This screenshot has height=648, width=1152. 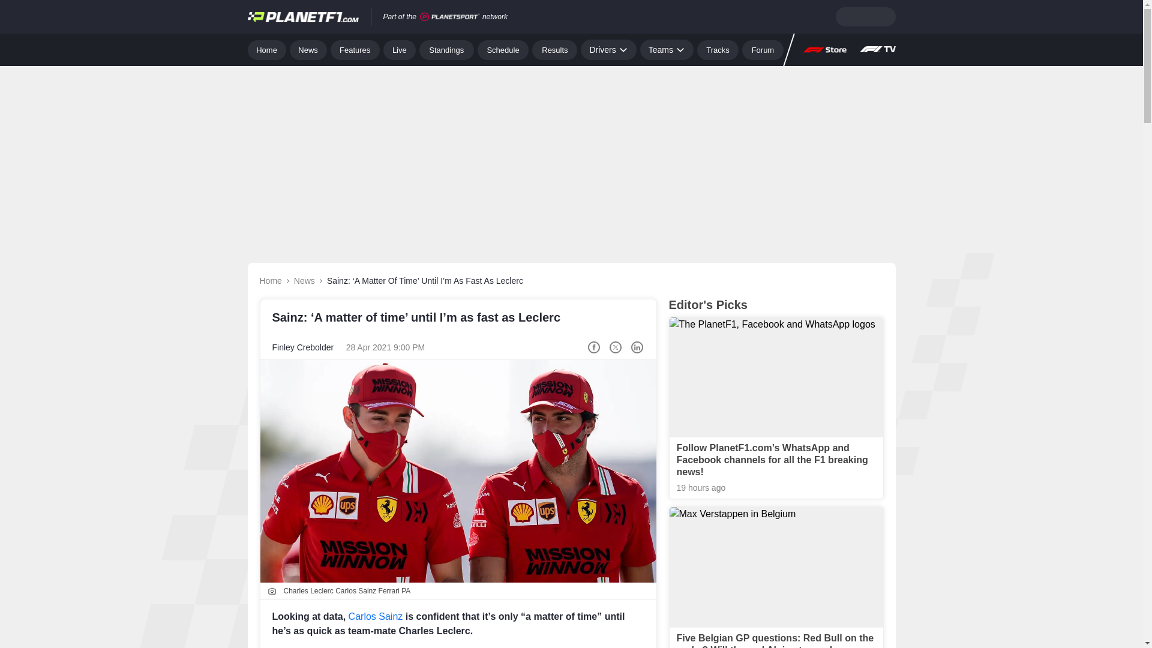 What do you see at coordinates (446, 49) in the screenshot?
I see `Standings` at bounding box center [446, 49].